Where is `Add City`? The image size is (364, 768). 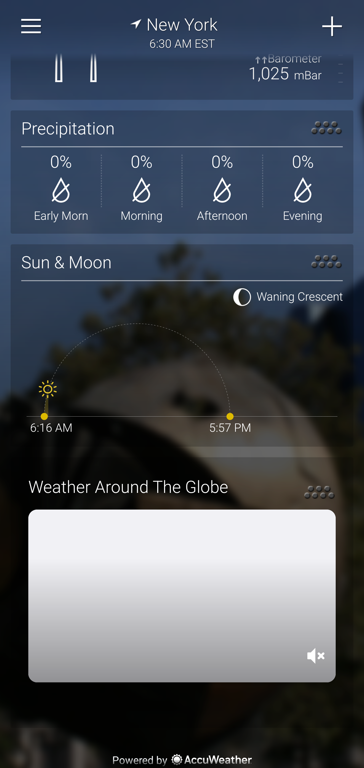
Add City is located at coordinates (332, 26).